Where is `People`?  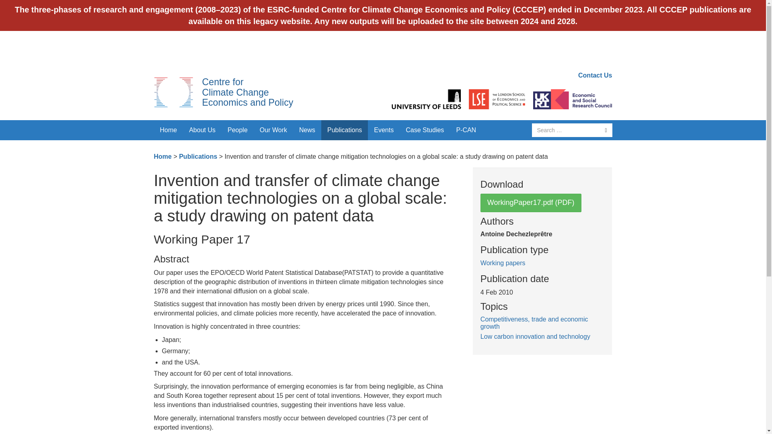
People is located at coordinates (238, 130).